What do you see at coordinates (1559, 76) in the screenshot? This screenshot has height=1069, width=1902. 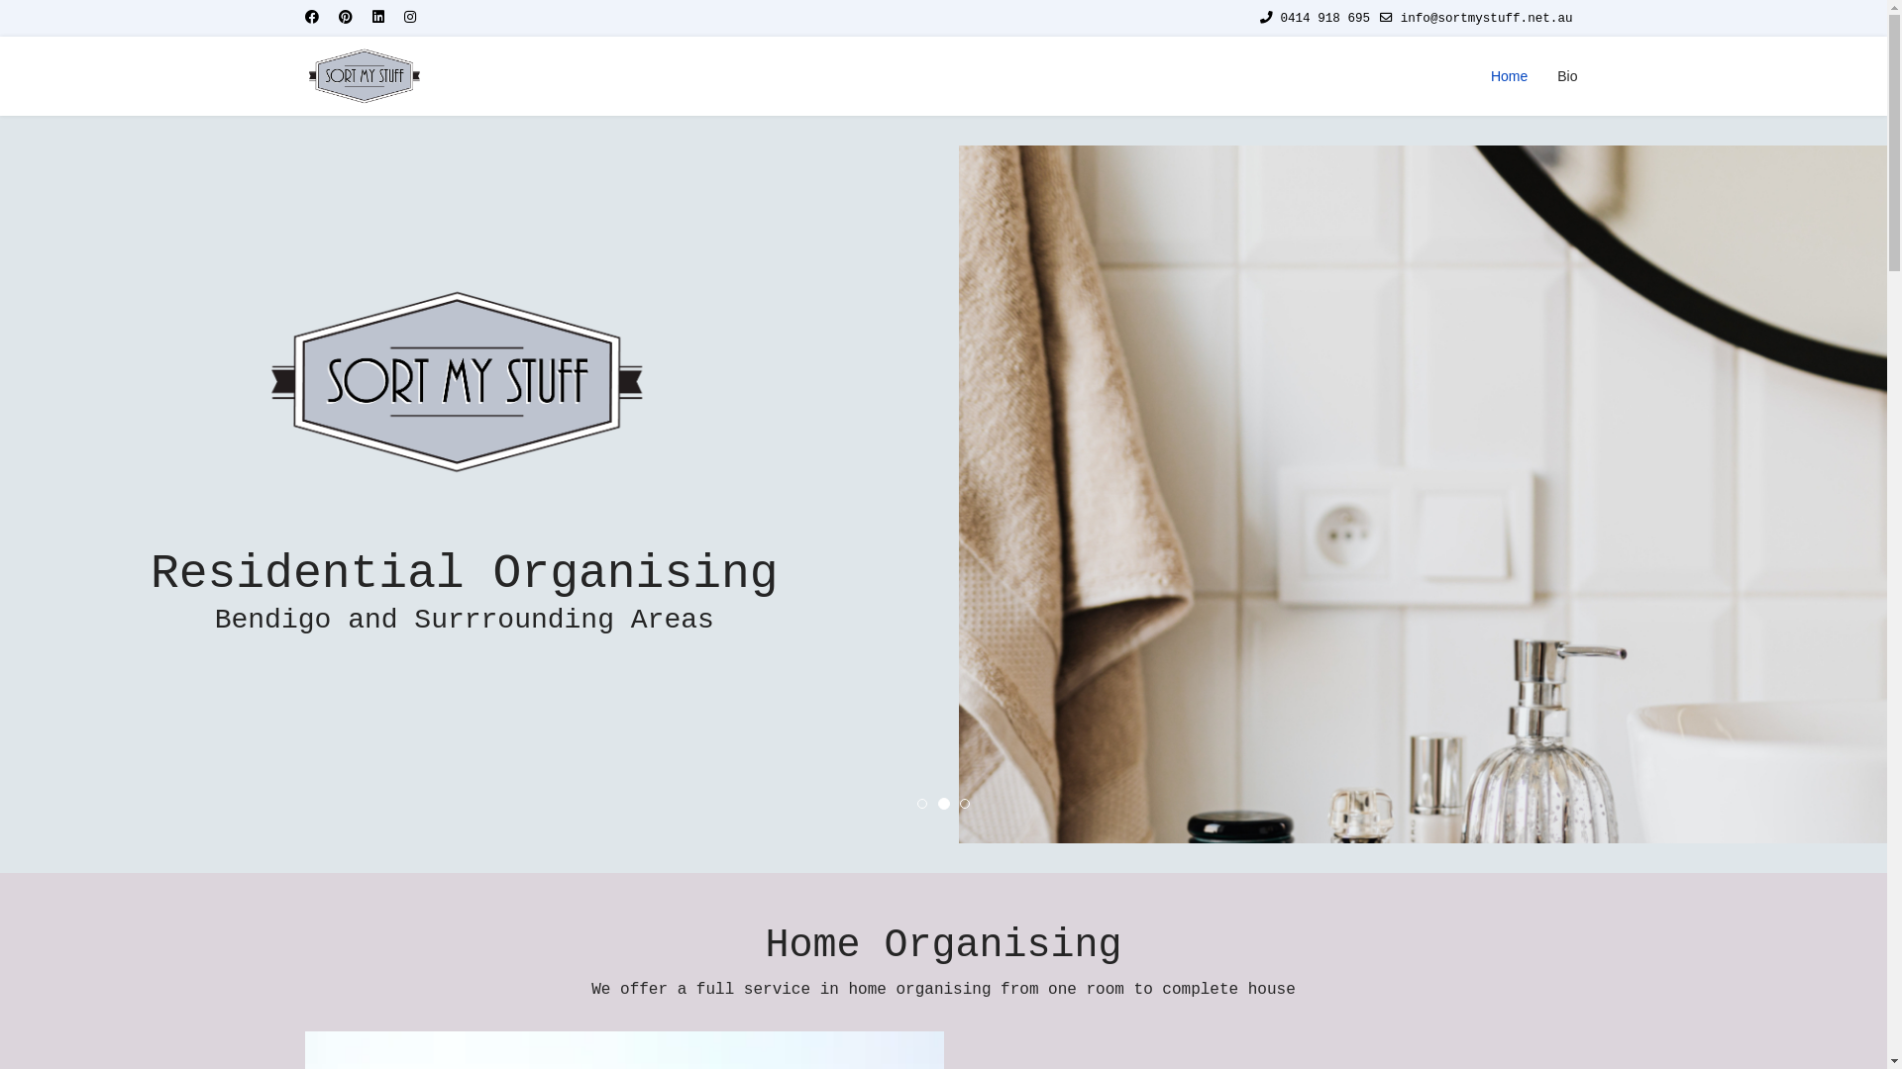 I see `Bio` at bounding box center [1559, 76].